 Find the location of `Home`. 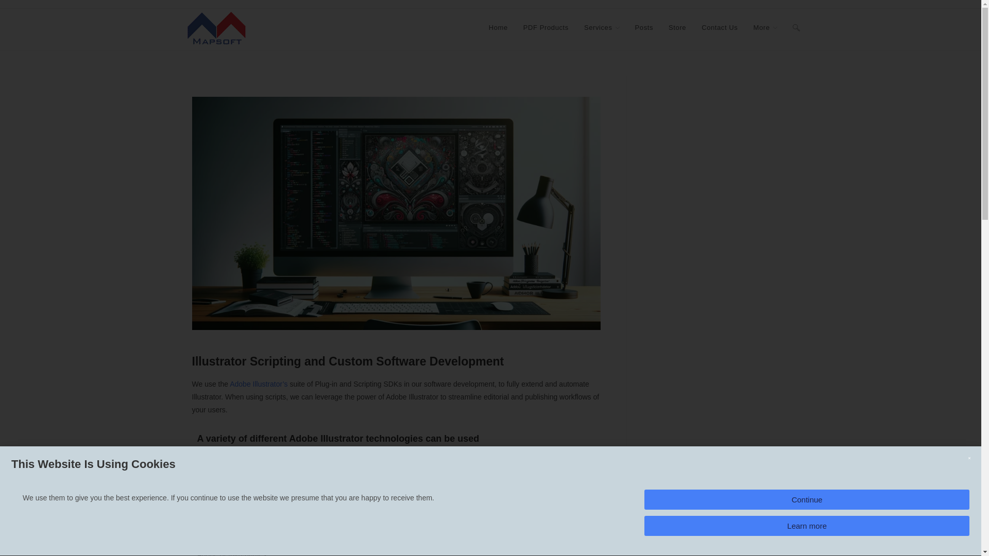

Home is located at coordinates (498, 28).